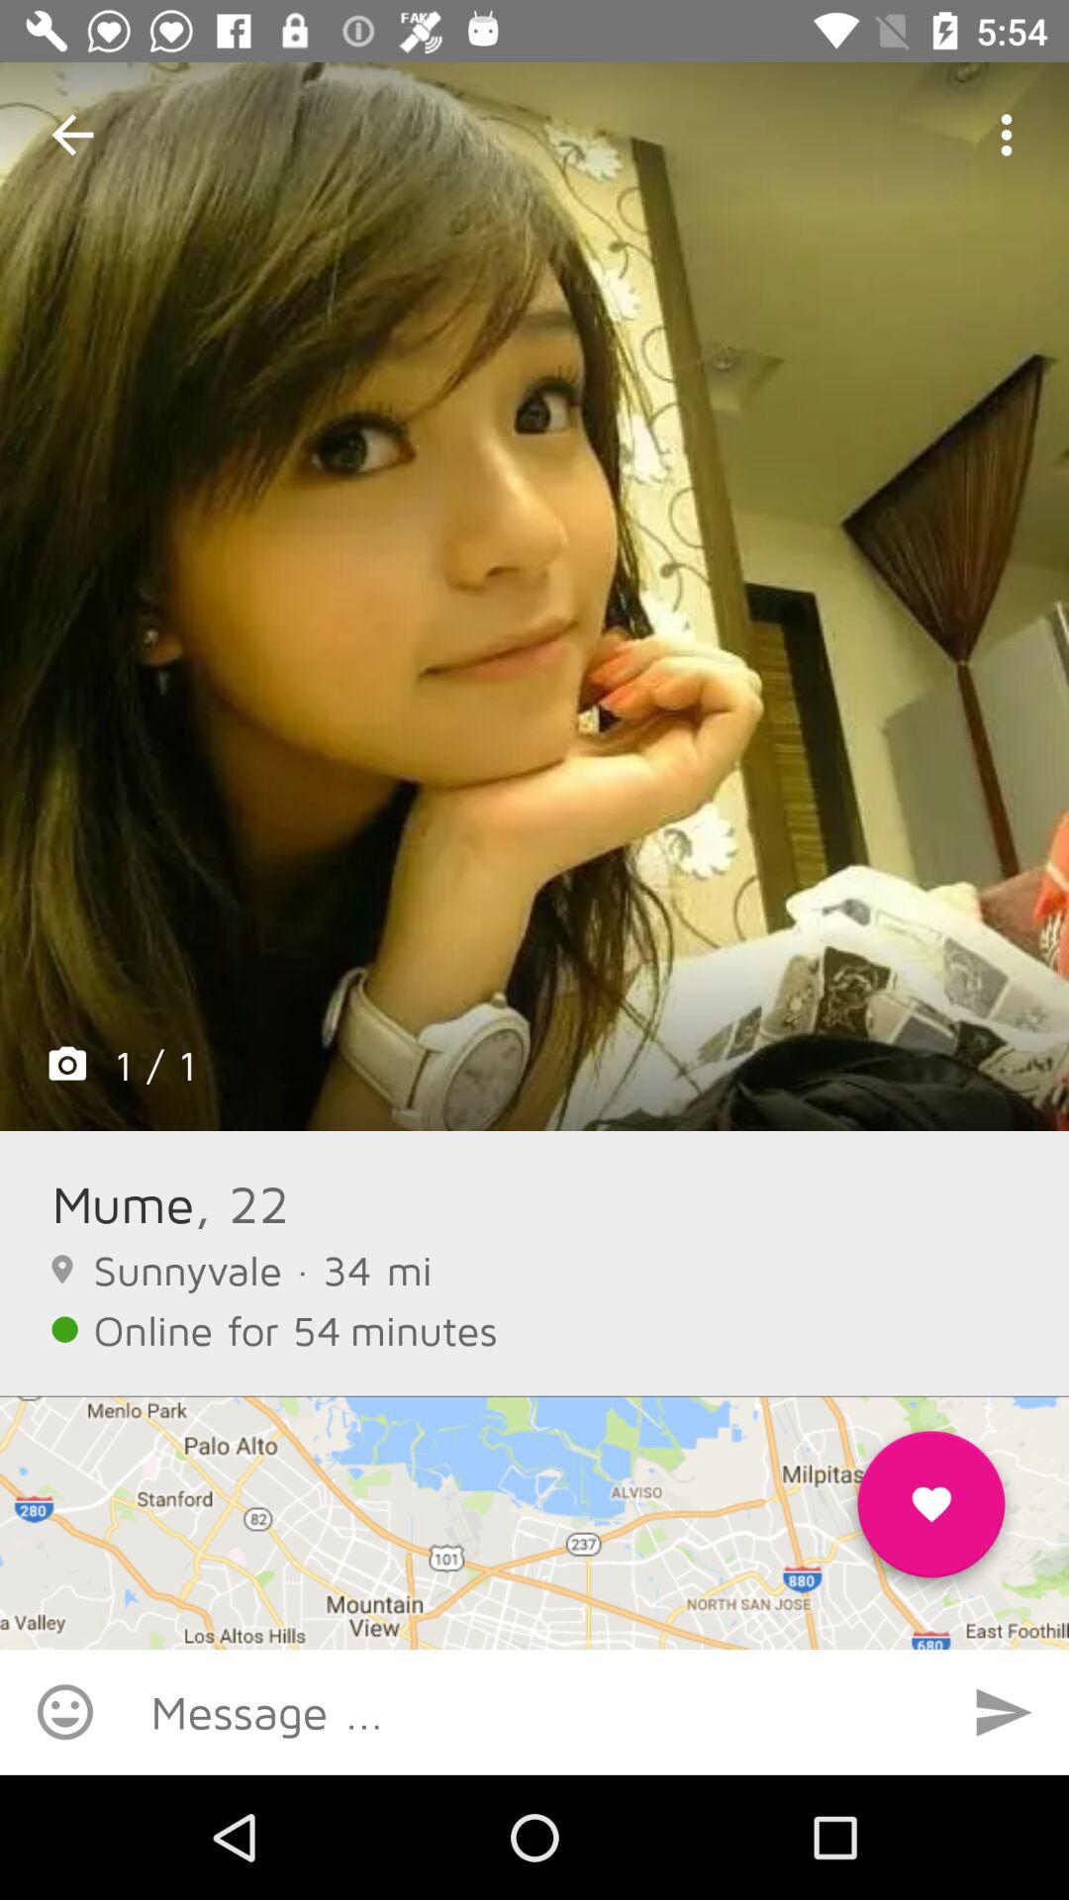 This screenshot has height=1900, width=1069. Describe the element at coordinates (534, 597) in the screenshot. I see `contact image` at that location.